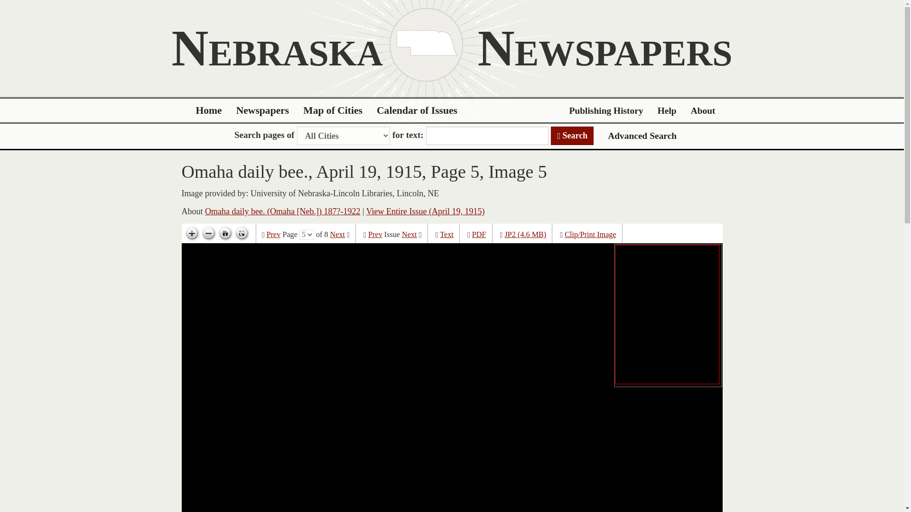 This screenshot has width=911, height=512. What do you see at coordinates (333, 110) in the screenshot?
I see `Map of Cities` at bounding box center [333, 110].